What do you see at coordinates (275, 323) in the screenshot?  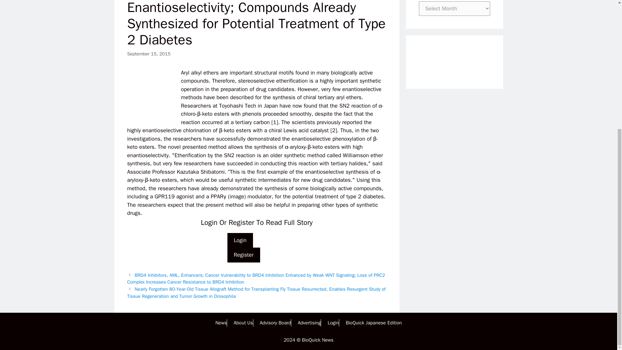 I see `Advisory Board` at bounding box center [275, 323].